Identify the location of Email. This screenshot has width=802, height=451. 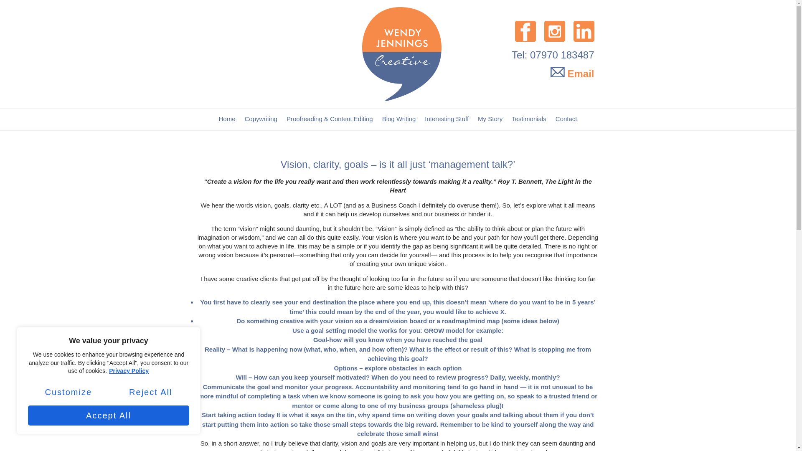
(572, 73).